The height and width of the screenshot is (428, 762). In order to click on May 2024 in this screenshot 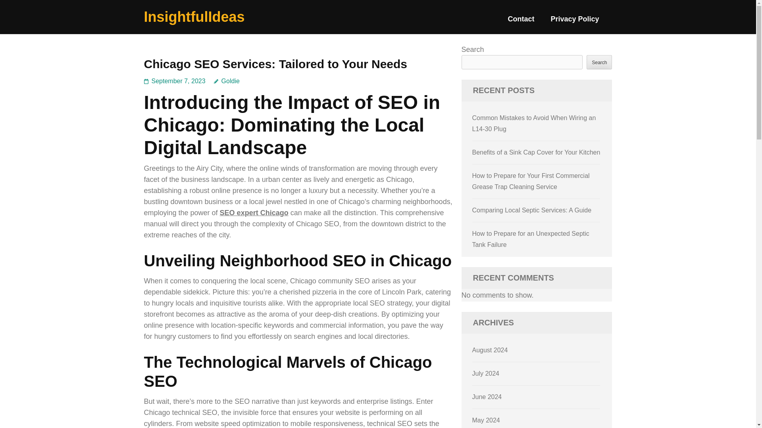, I will do `click(486, 420)`.